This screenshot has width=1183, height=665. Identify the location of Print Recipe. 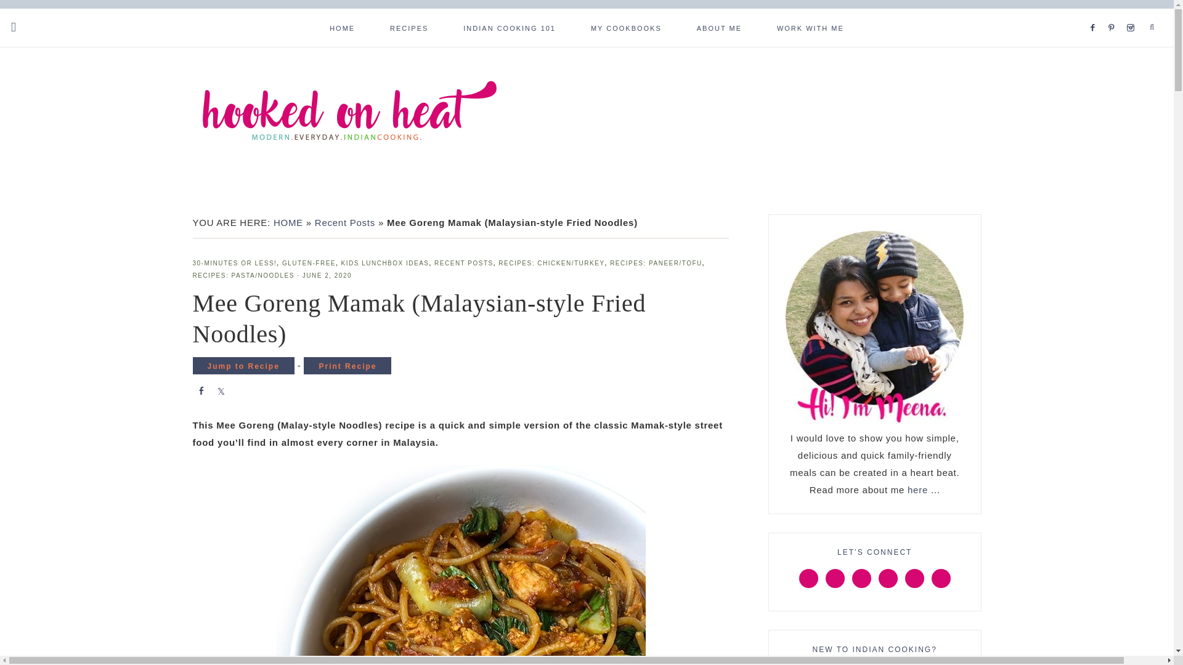
(348, 366).